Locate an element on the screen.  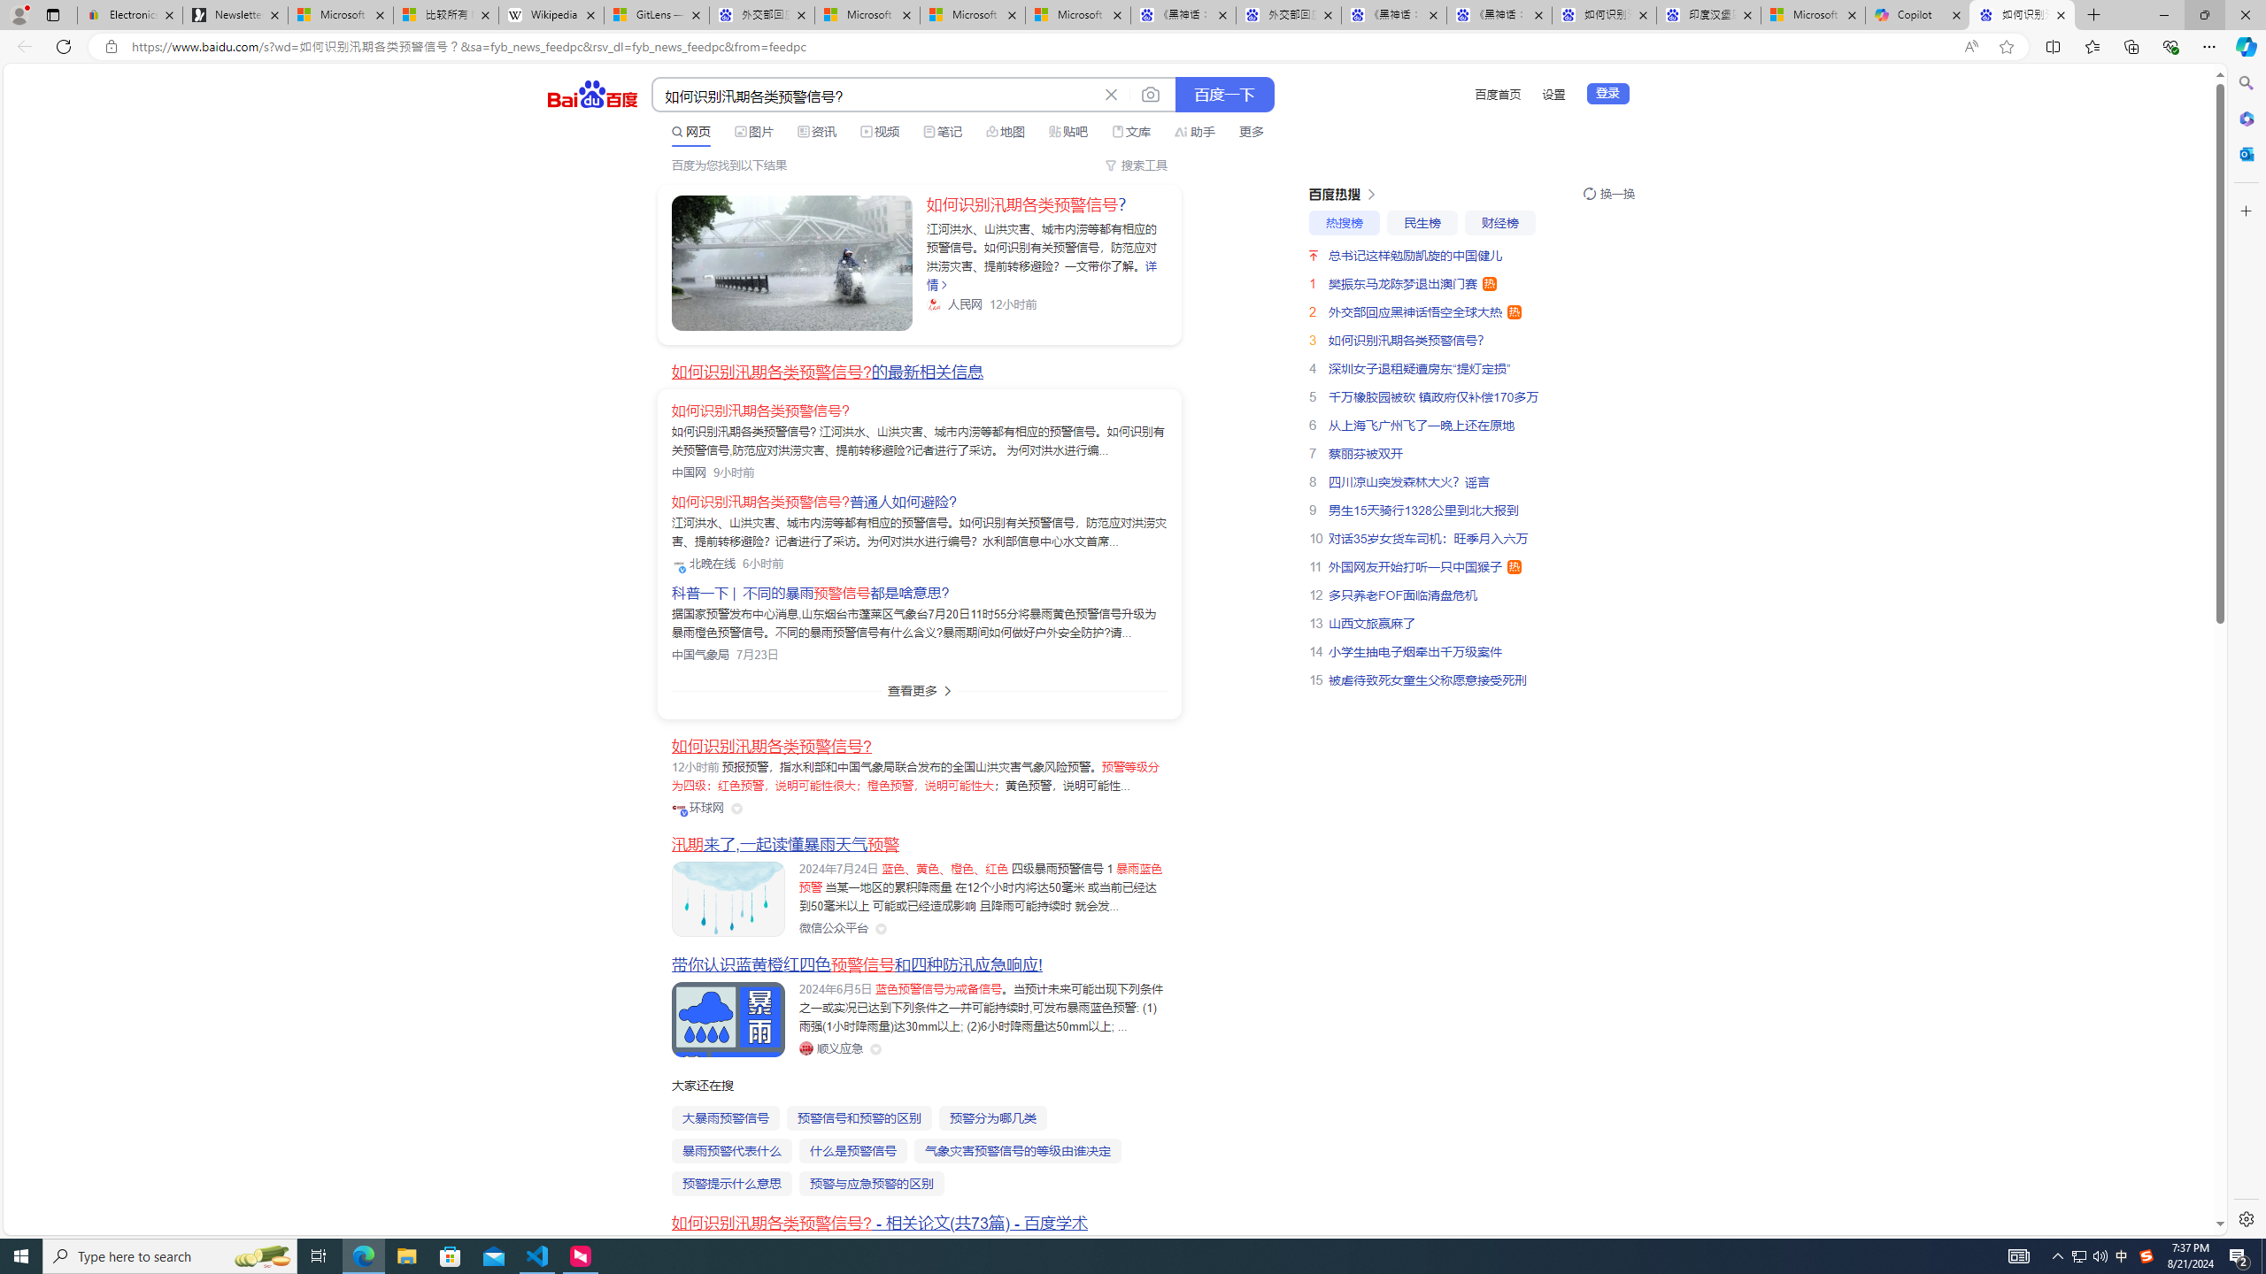
Class: vip-icon_kNmNt is located at coordinates (684, 813).